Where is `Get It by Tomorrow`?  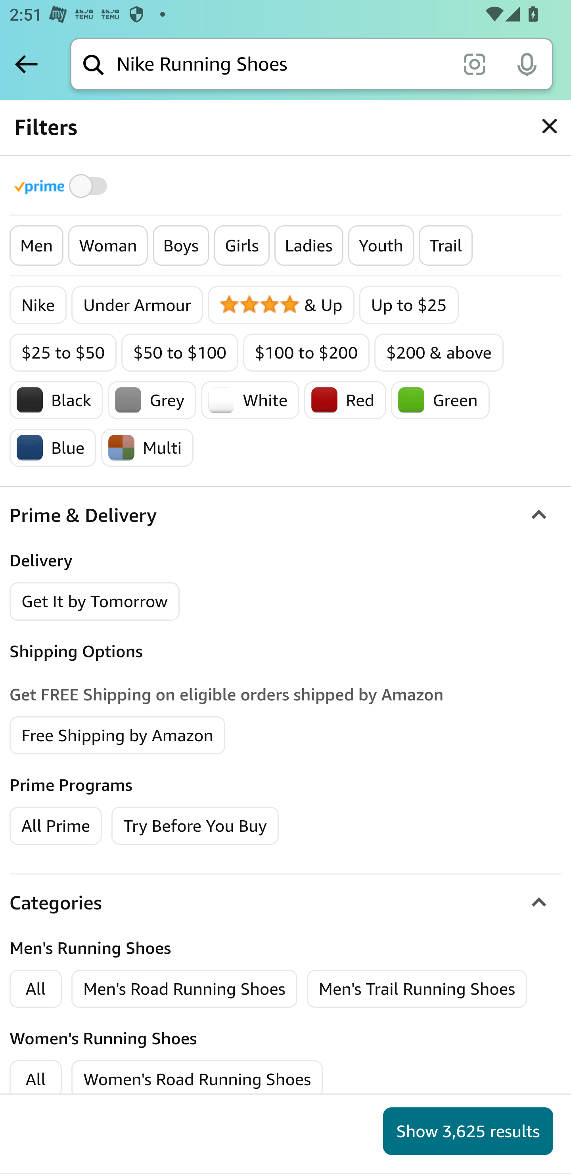
Get It by Tomorrow is located at coordinates (95, 601).